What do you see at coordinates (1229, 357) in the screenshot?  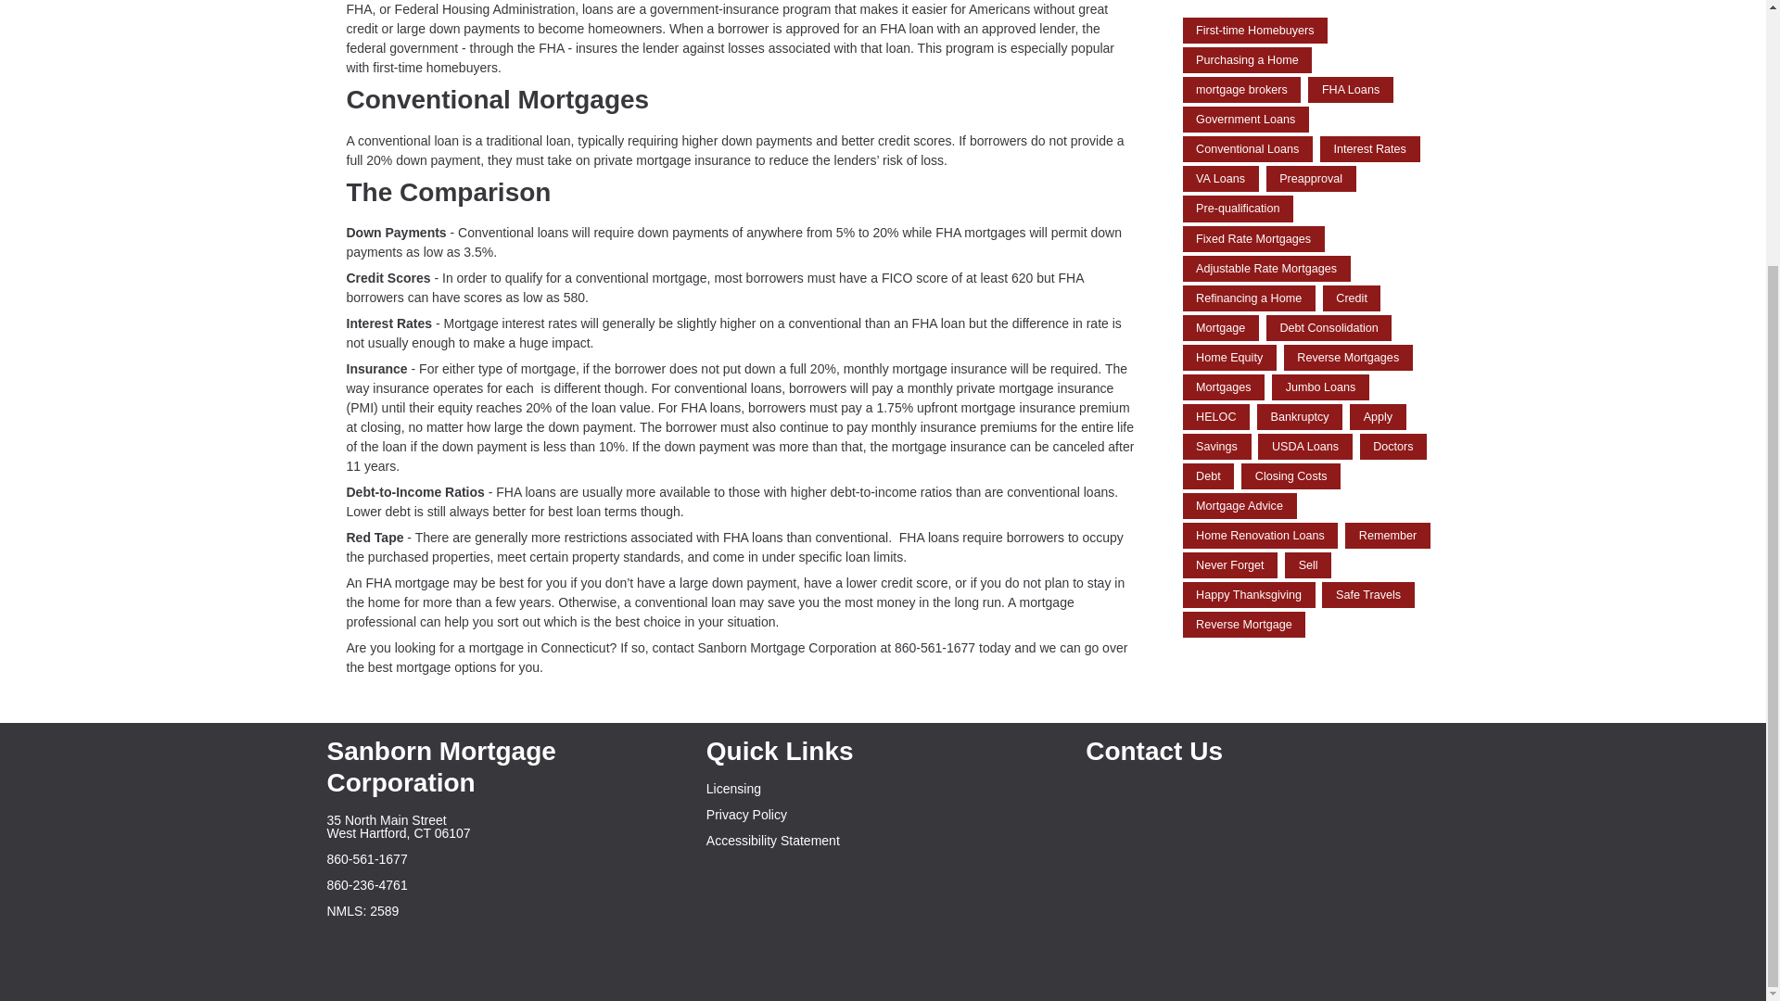 I see `Home Equity` at bounding box center [1229, 357].